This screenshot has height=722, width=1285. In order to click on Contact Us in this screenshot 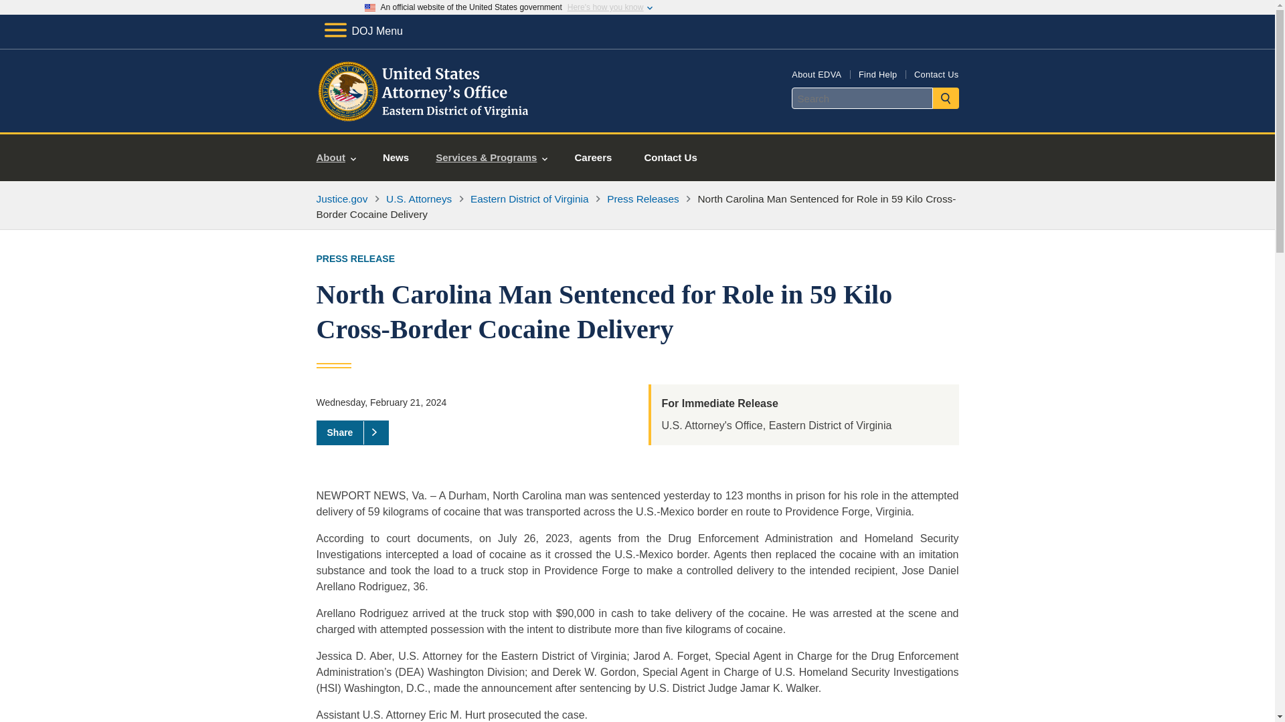, I will do `click(671, 158)`.